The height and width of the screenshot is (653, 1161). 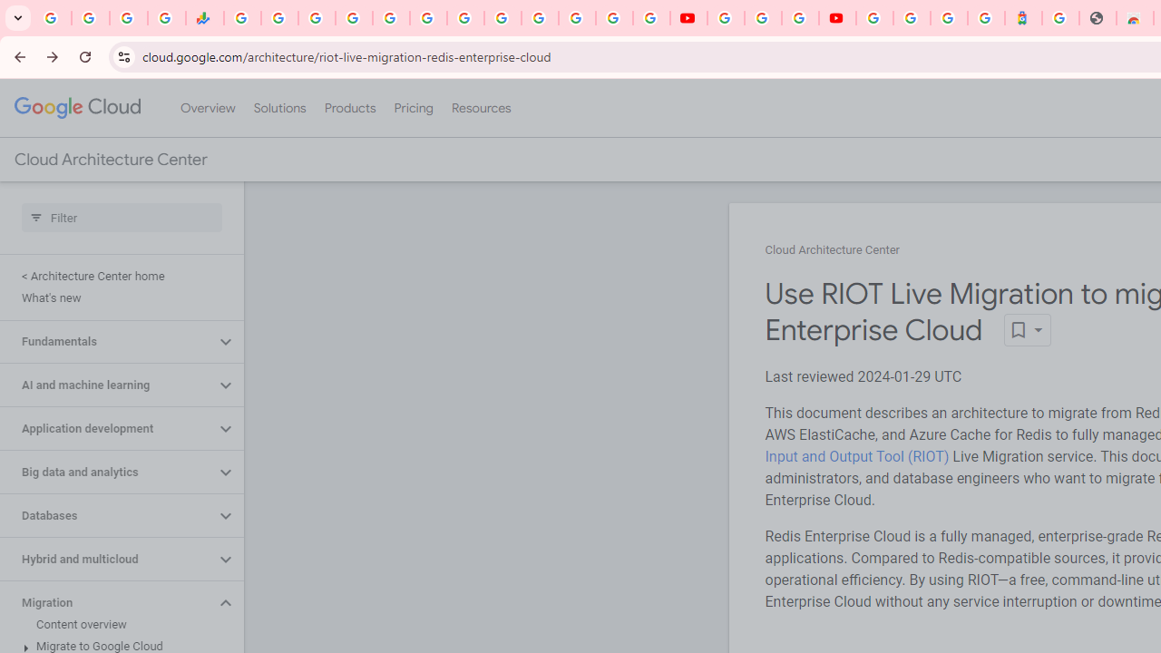 I want to click on Google Workspace Admin Community, so click(x=53, y=18).